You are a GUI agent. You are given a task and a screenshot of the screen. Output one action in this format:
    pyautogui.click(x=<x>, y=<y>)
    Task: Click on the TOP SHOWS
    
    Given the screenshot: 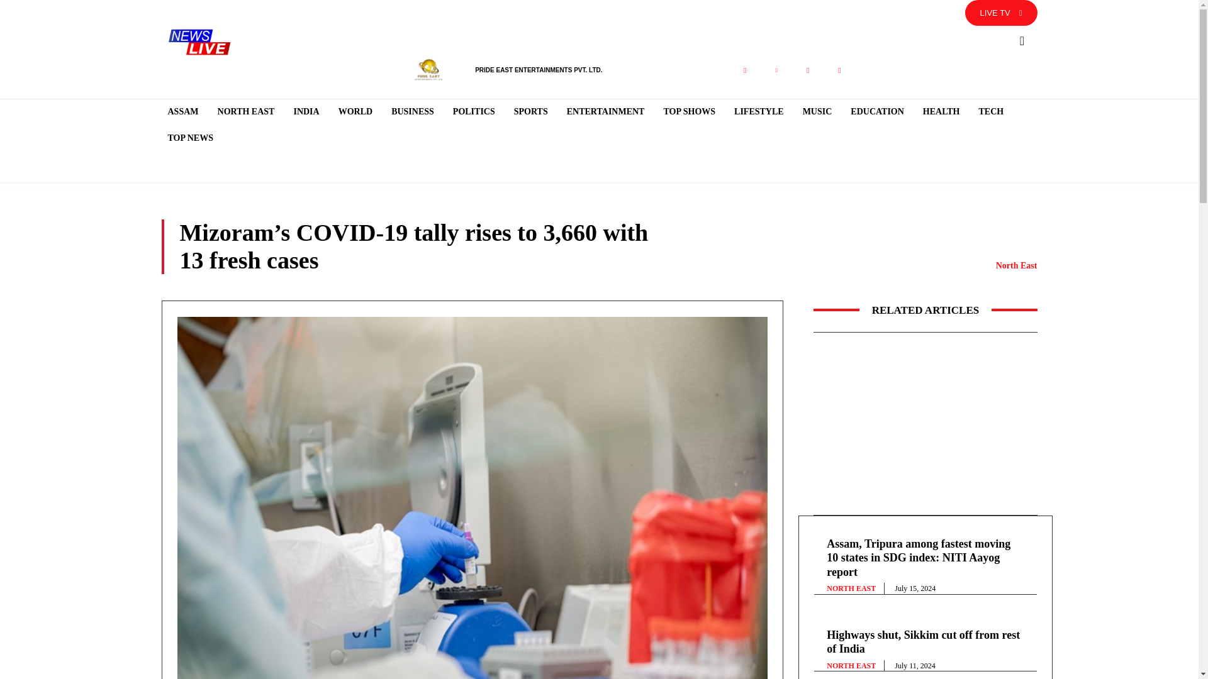 What is the action you would take?
    pyautogui.click(x=689, y=111)
    